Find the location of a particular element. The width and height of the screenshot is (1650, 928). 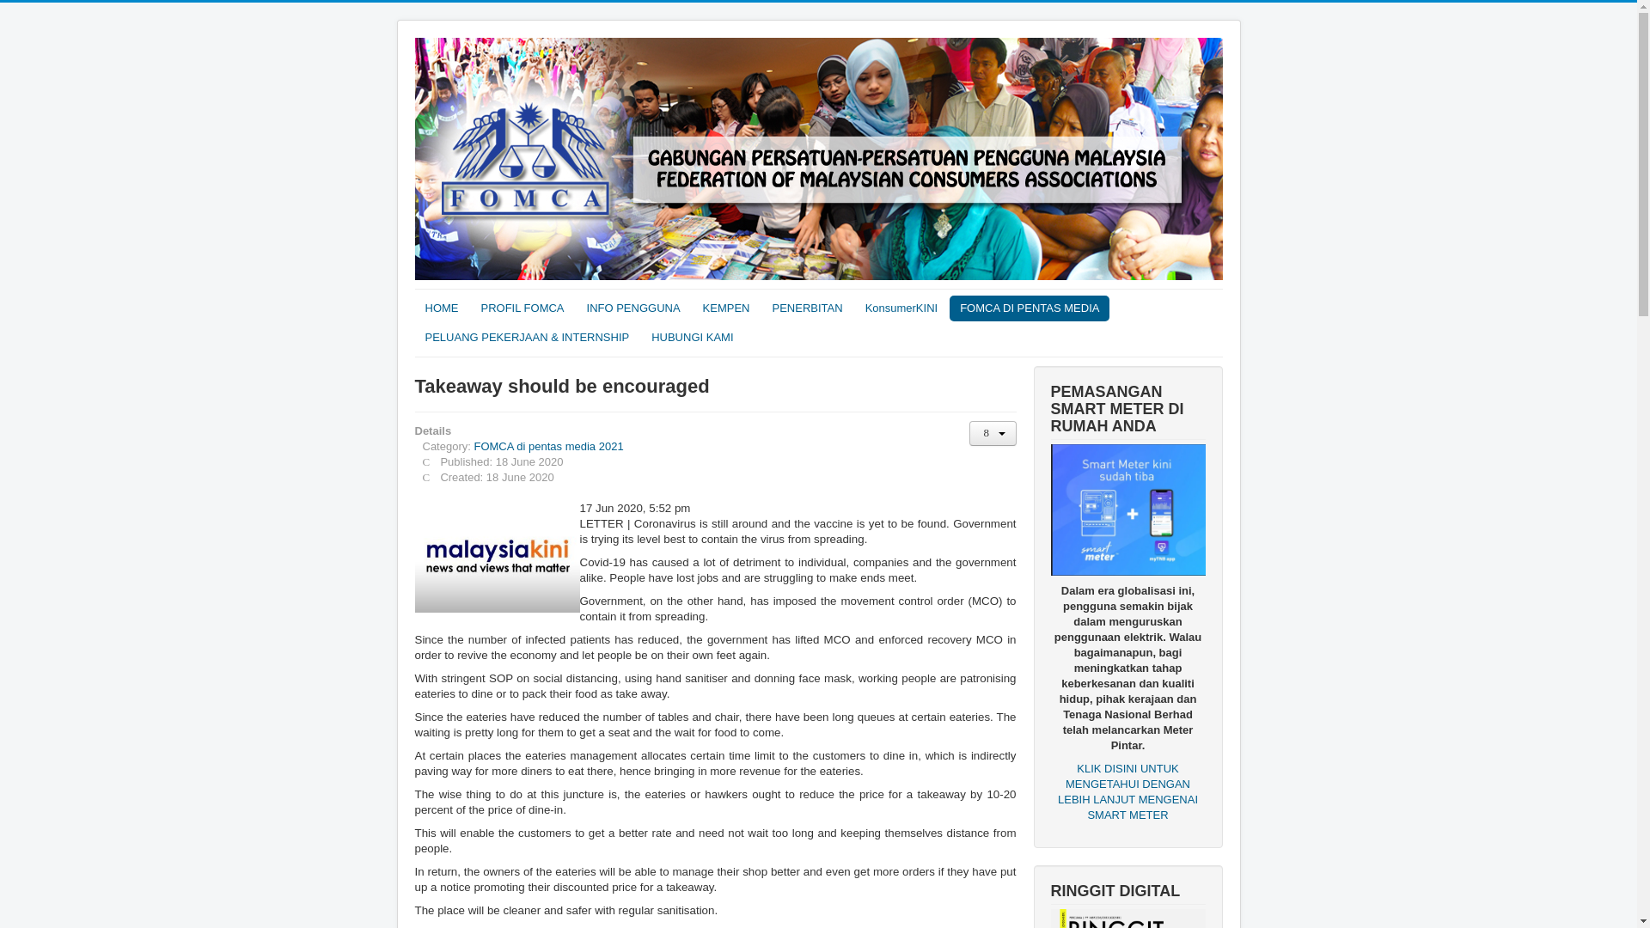

INFO PENGGUNA is located at coordinates (633, 308).